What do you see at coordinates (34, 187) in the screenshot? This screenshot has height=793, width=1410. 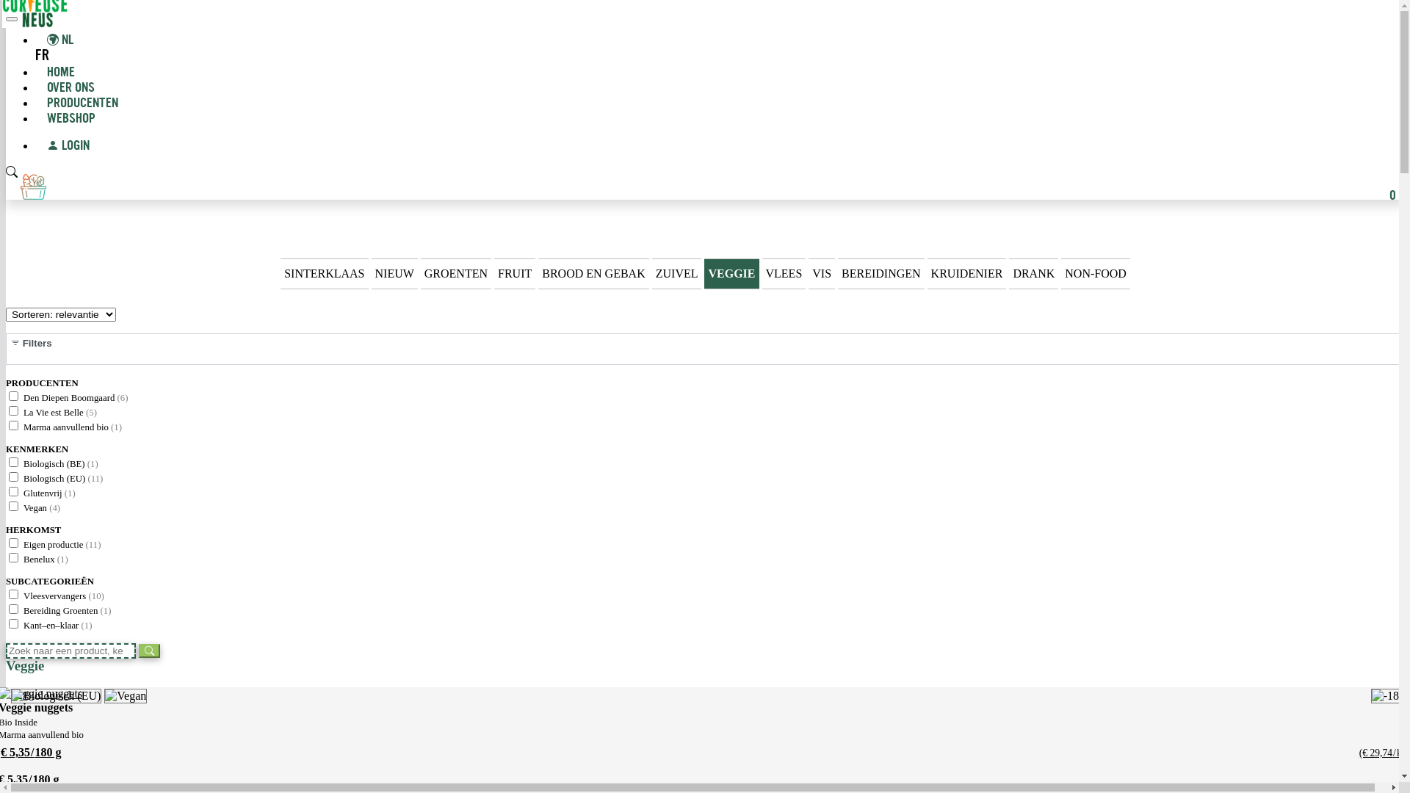 I see `Winkelmand` at bounding box center [34, 187].